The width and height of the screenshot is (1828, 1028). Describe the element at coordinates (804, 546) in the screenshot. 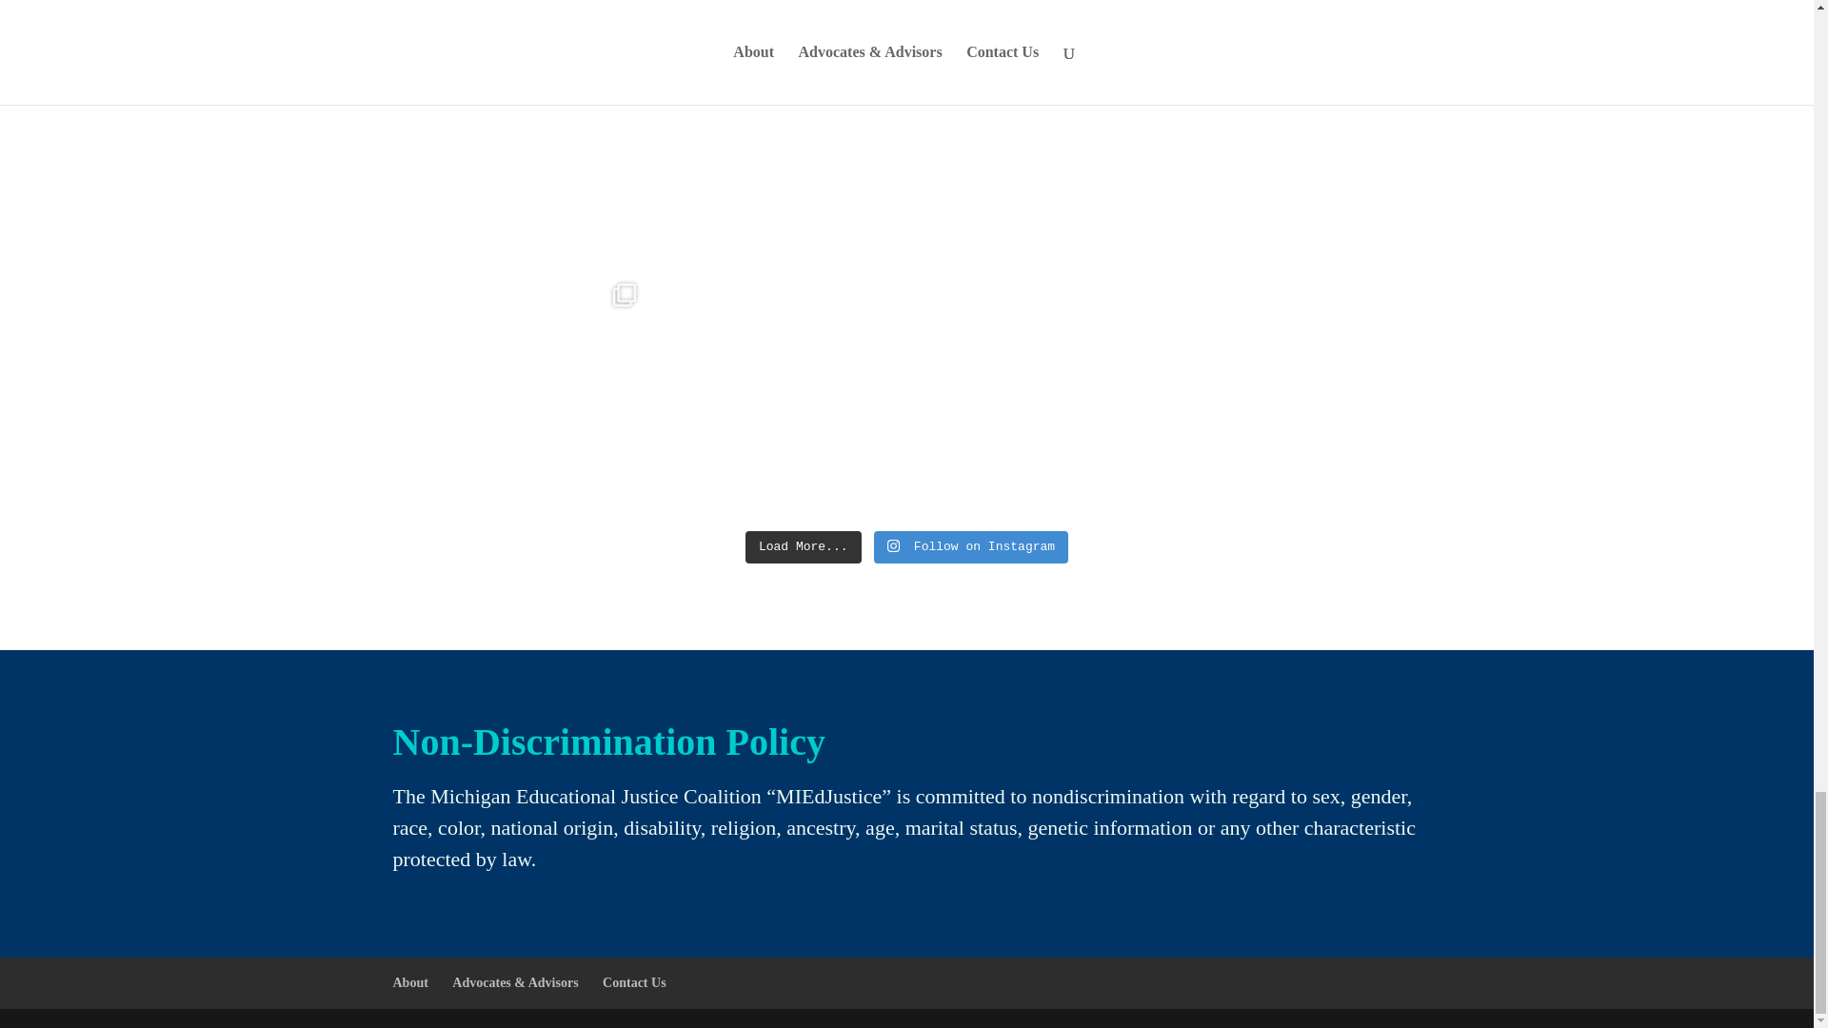

I see `Load More...` at that location.